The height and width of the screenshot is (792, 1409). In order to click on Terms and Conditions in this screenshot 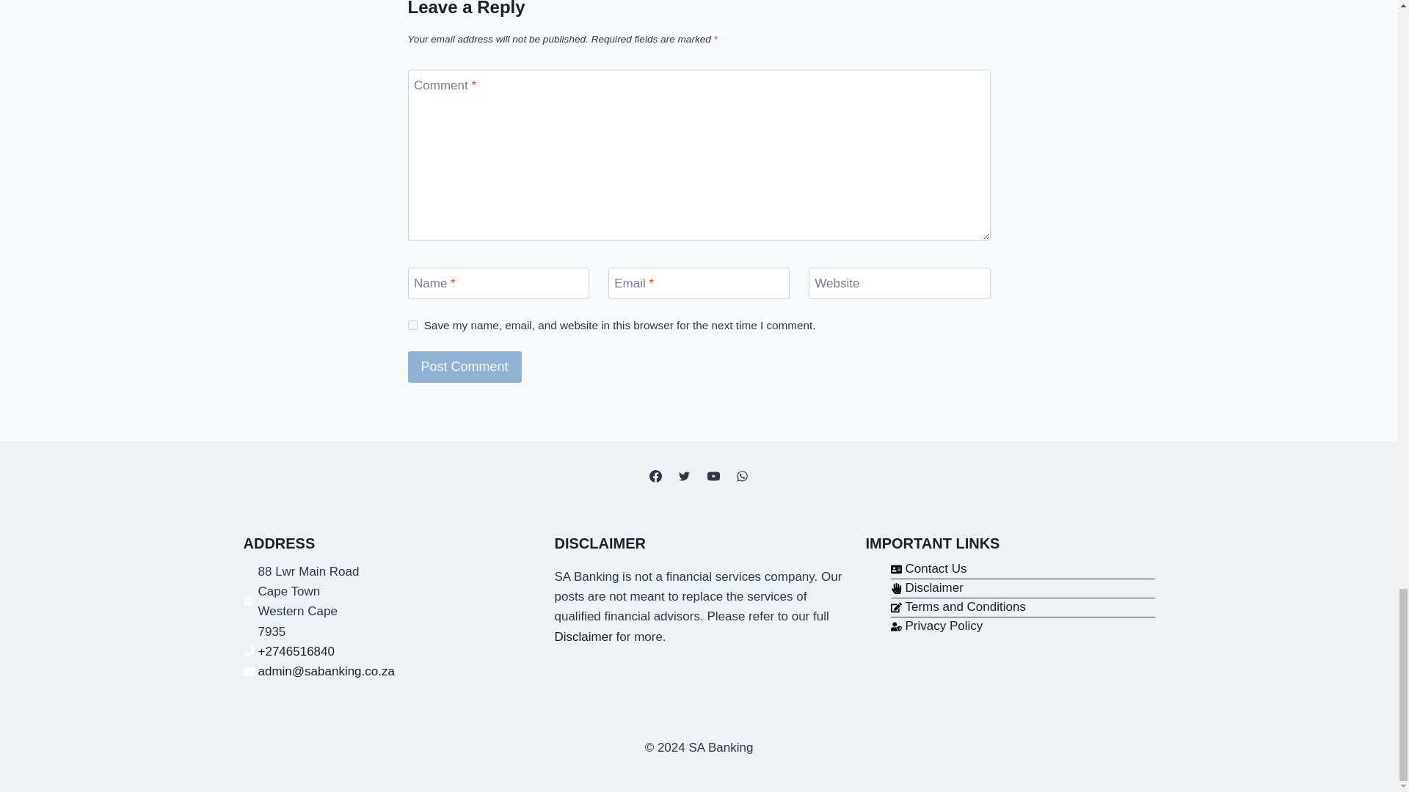, I will do `click(958, 607)`.